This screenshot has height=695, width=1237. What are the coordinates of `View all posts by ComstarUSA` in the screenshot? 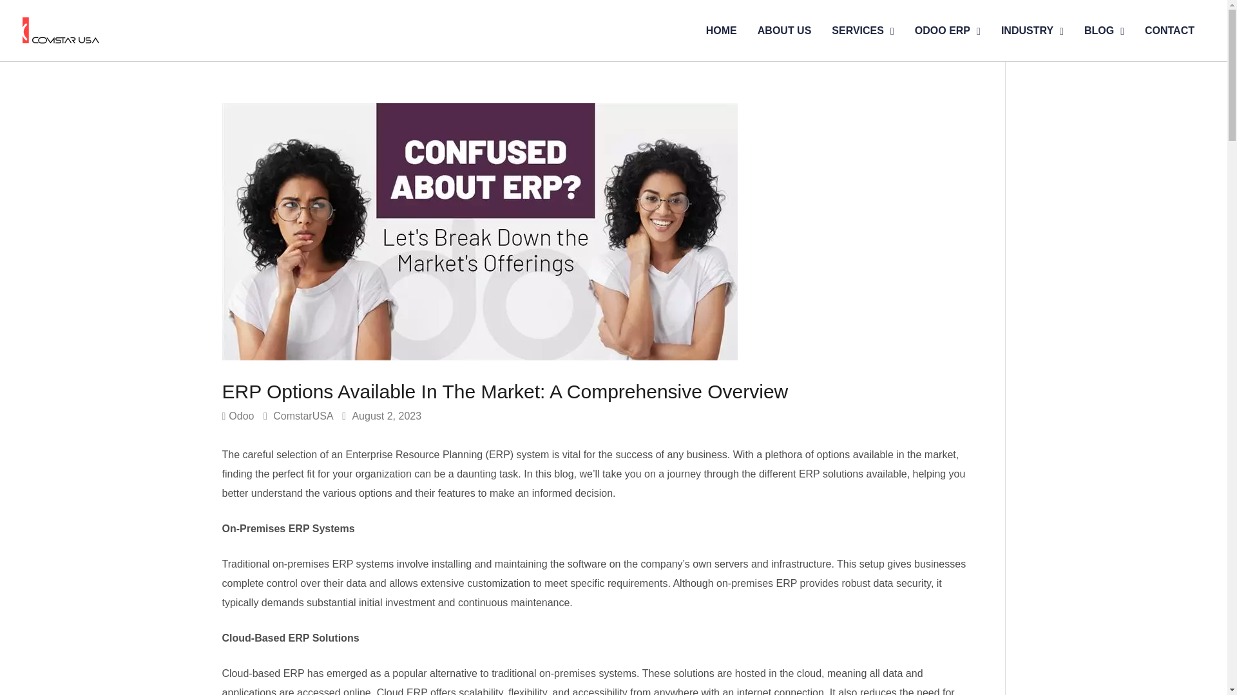 It's located at (304, 416).